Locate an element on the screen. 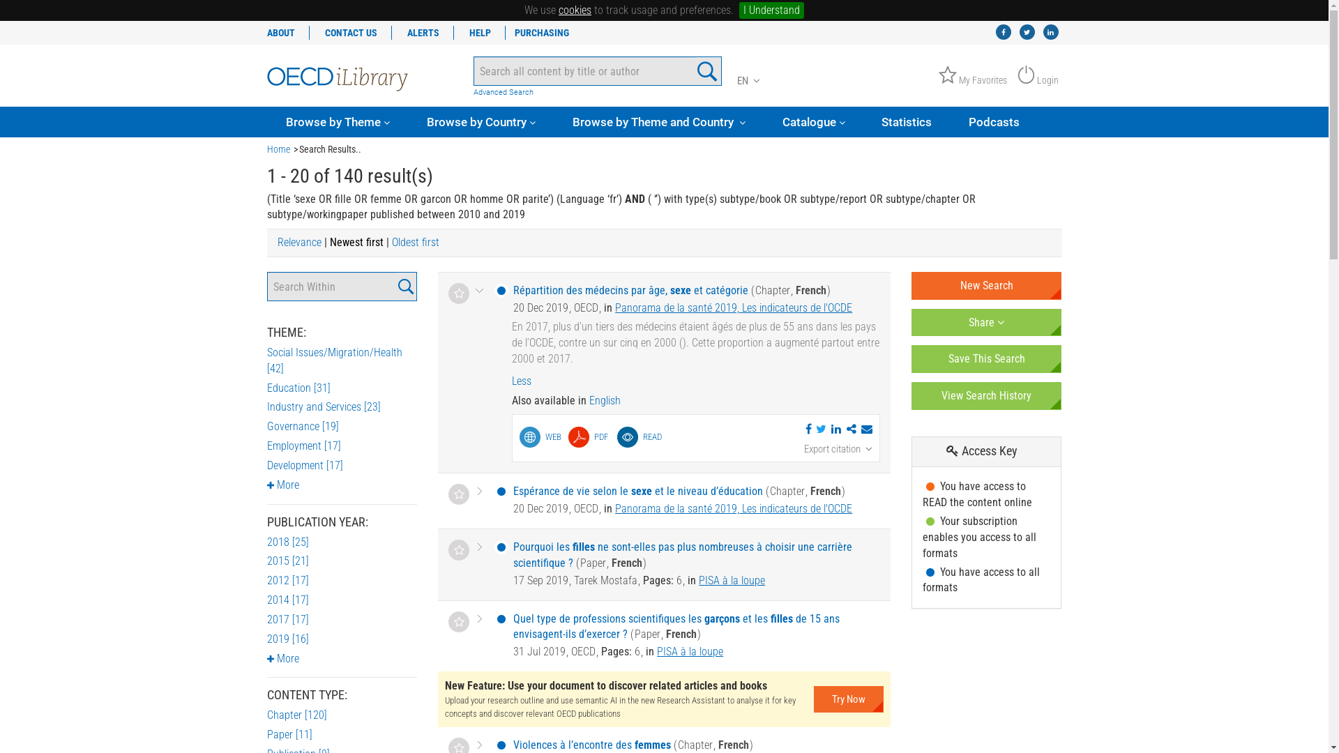  READ is located at coordinates (640, 437).